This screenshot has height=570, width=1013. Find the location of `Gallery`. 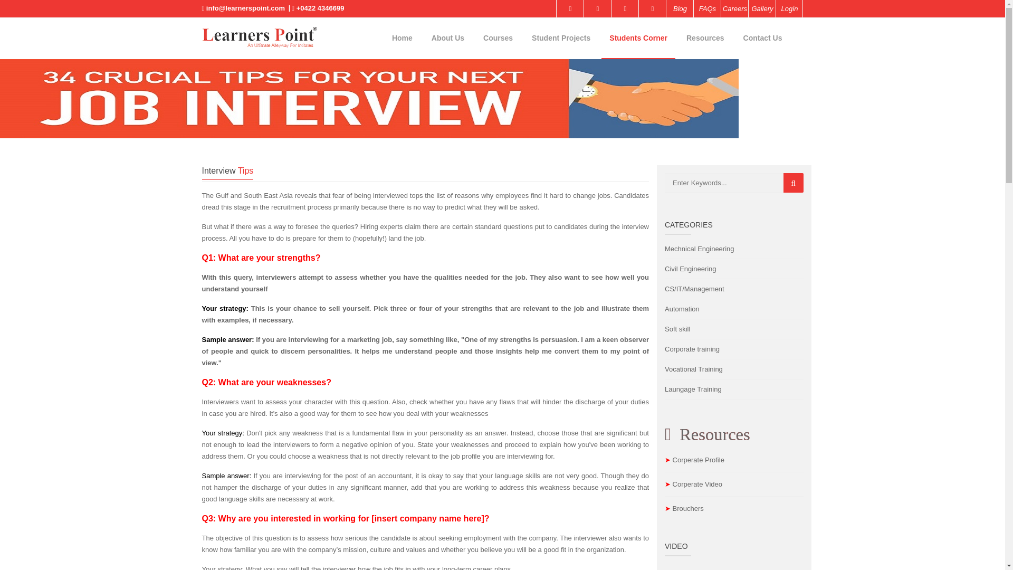

Gallery is located at coordinates (762, 8).